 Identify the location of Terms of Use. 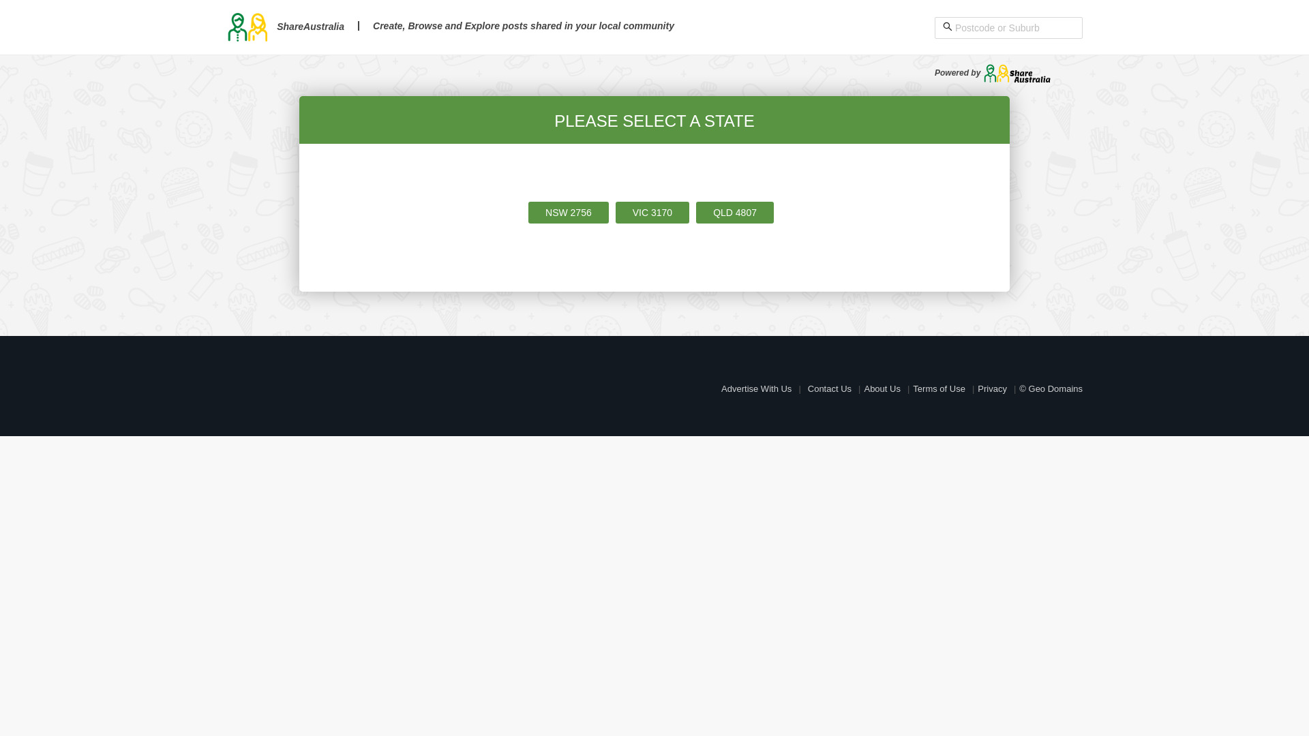
(939, 388).